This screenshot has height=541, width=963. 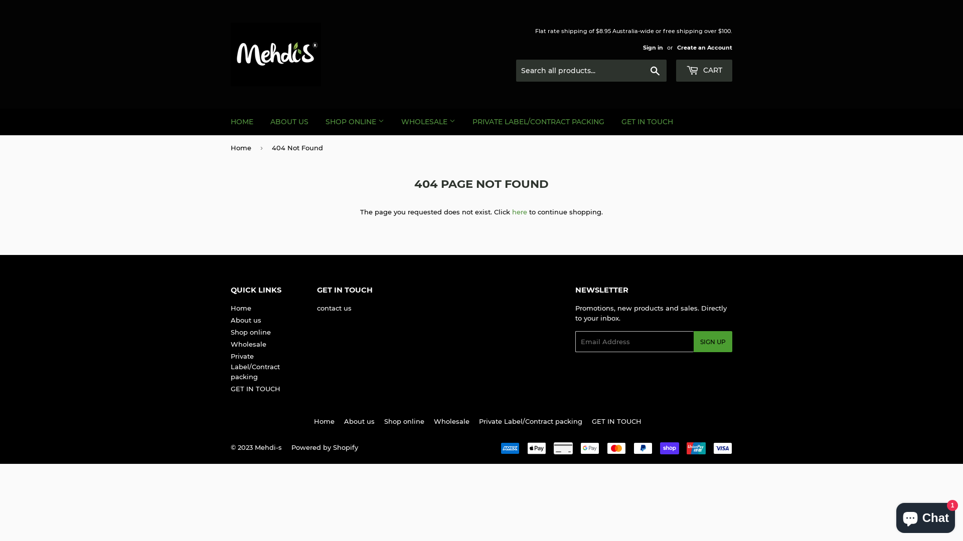 I want to click on SHOP ONLINE, so click(x=355, y=122).